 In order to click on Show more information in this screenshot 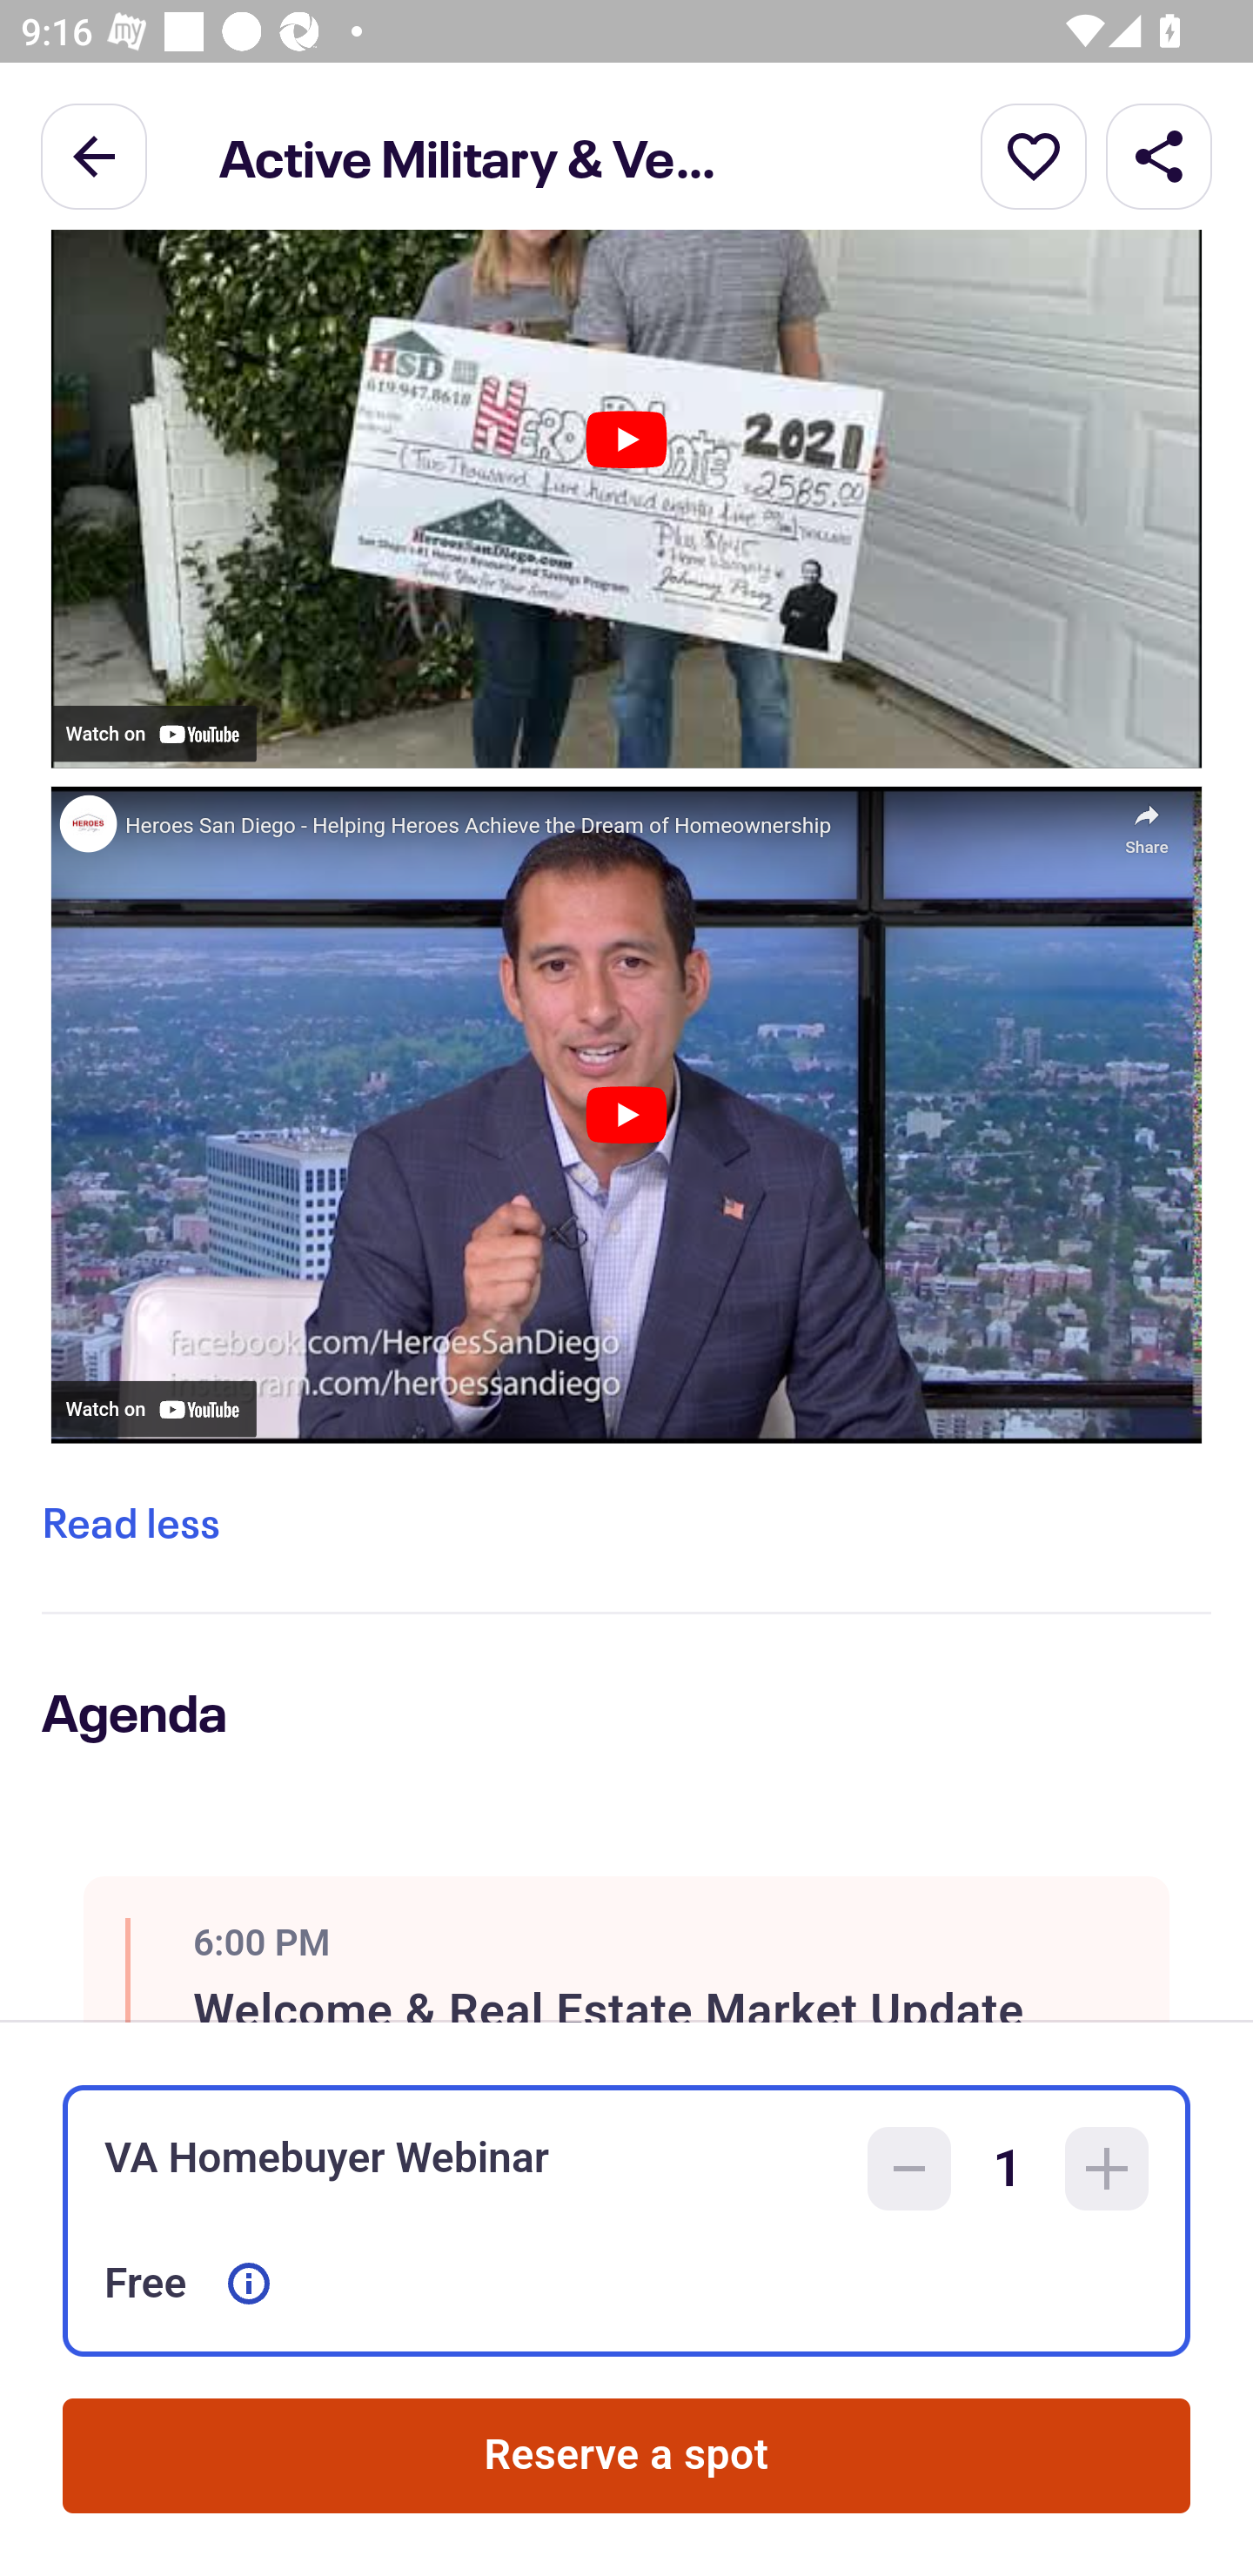, I will do `click(249, 2284)`.